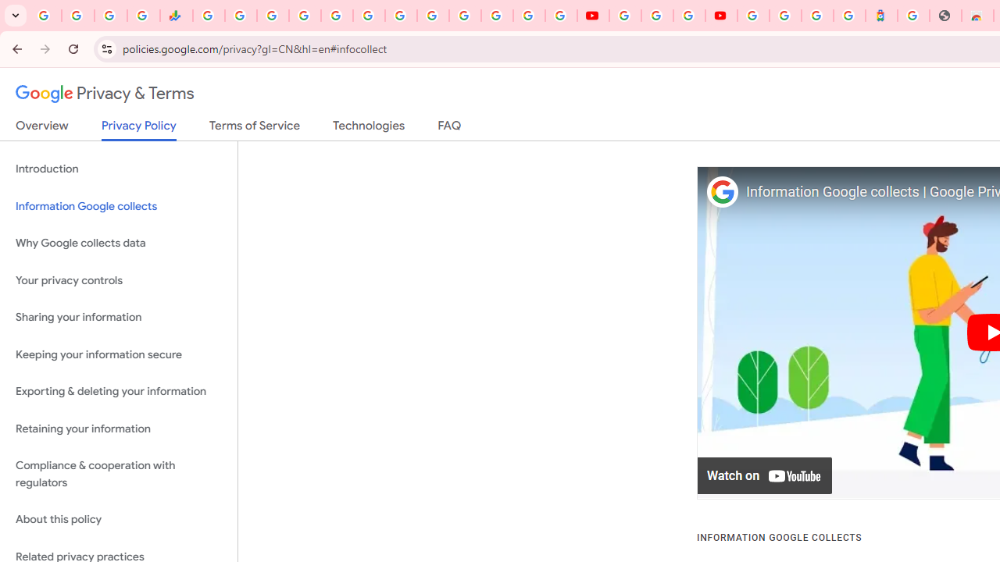 This screenshot has width=1000, height=562. I want to click on About this policy, so click(119, 520).